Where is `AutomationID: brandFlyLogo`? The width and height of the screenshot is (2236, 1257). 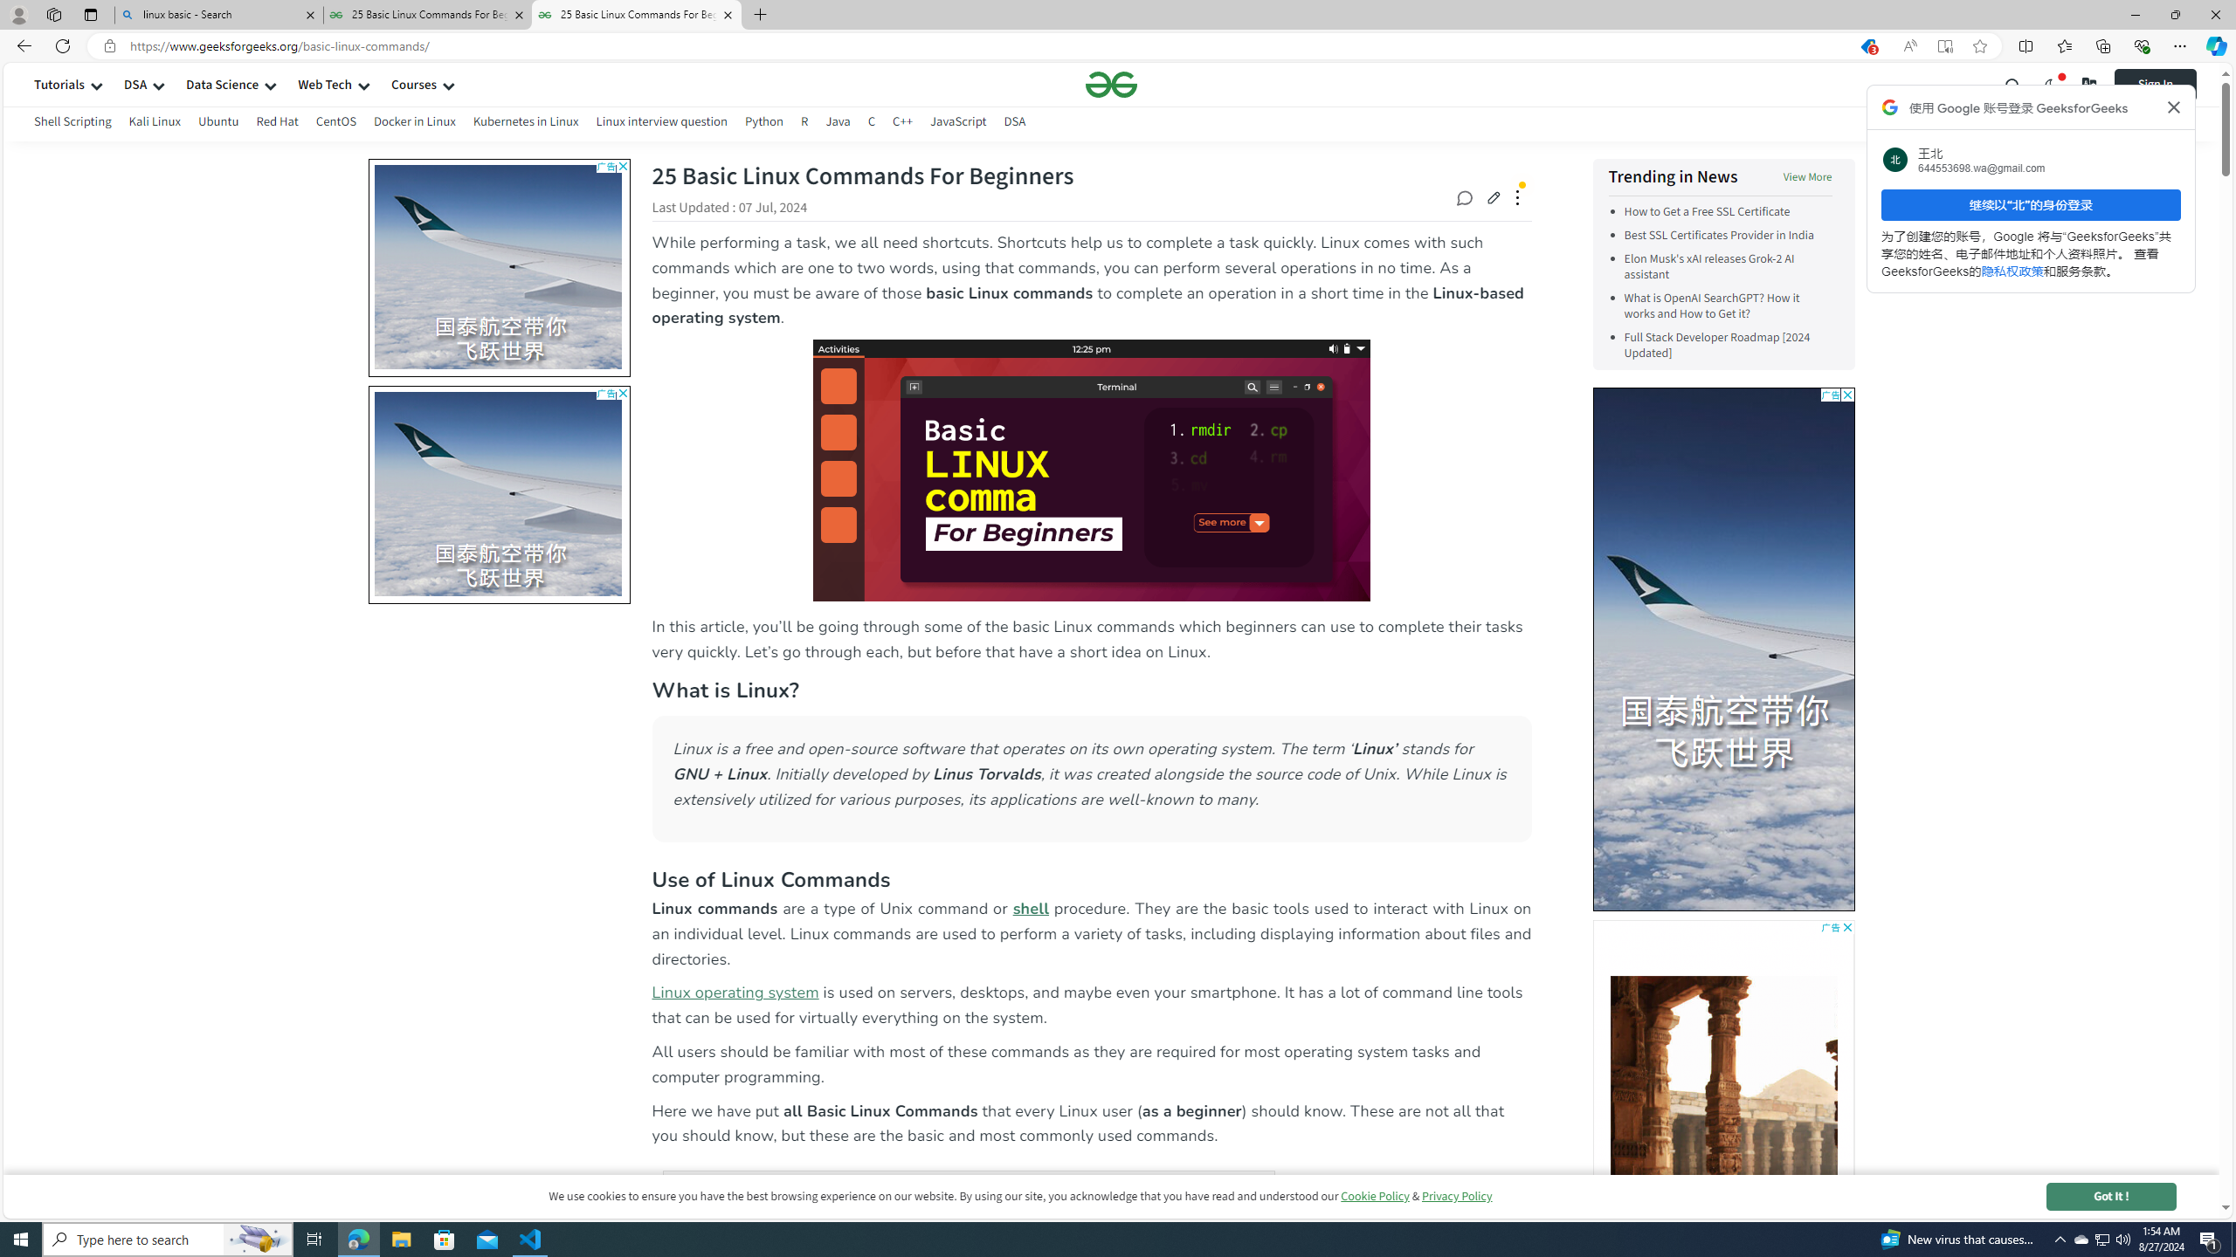 AutomationID: brandFlyLogo is located at coordinates (1822, 422).